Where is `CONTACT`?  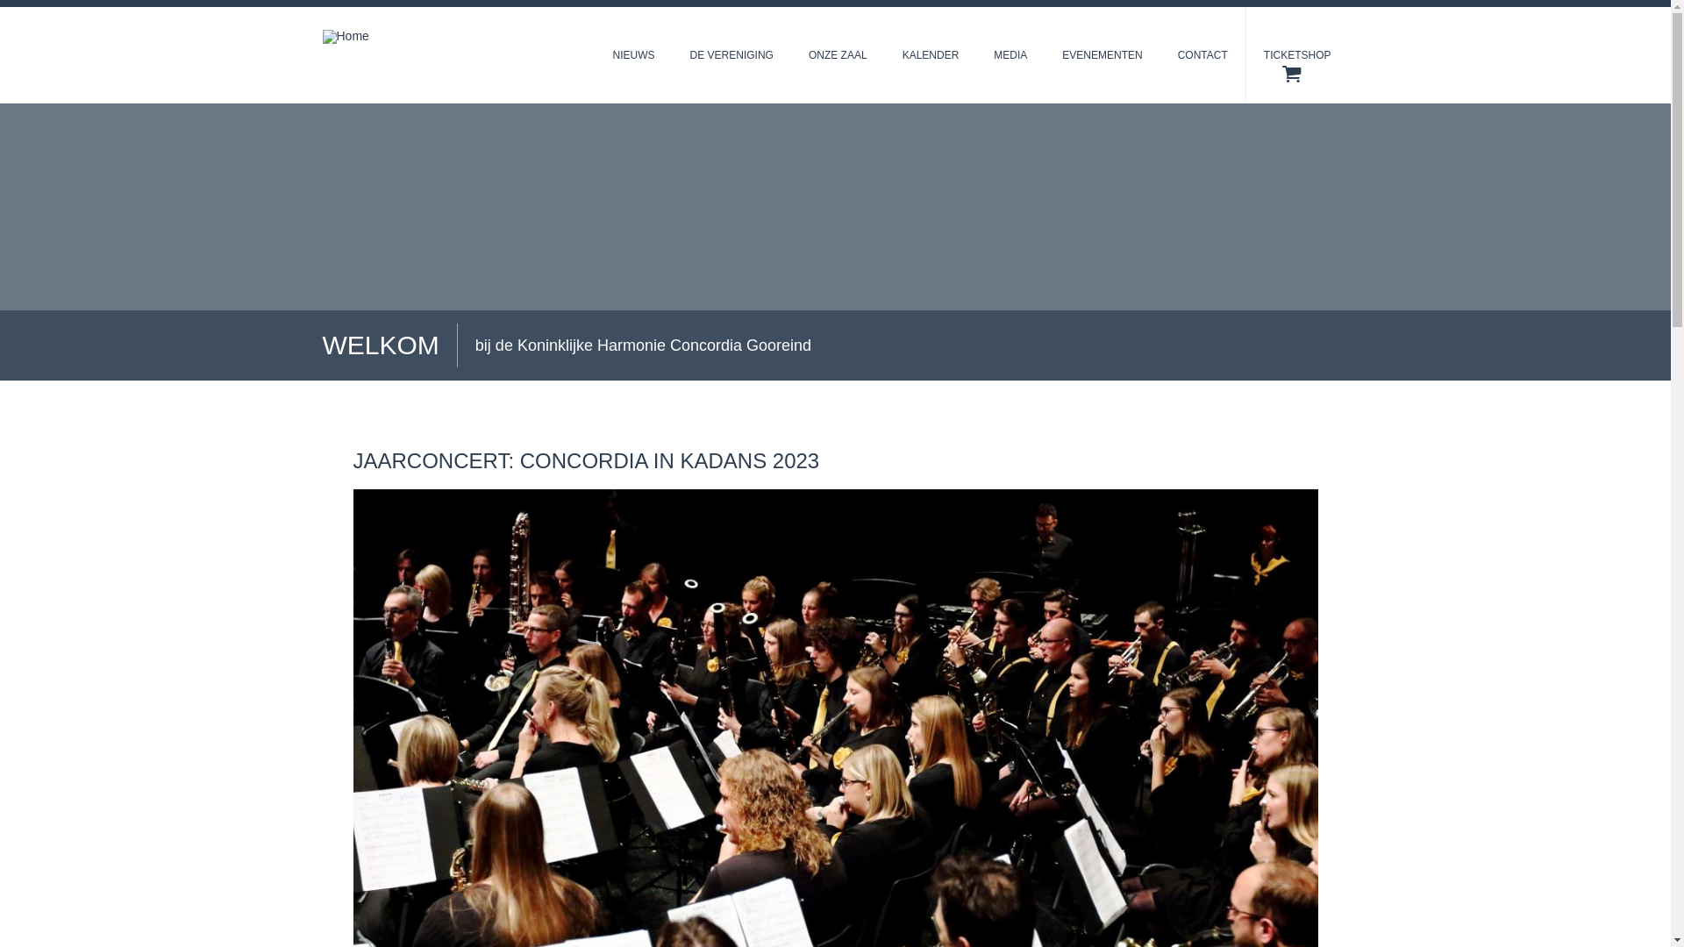 CONTACT is located at coordinates (1203, 55).